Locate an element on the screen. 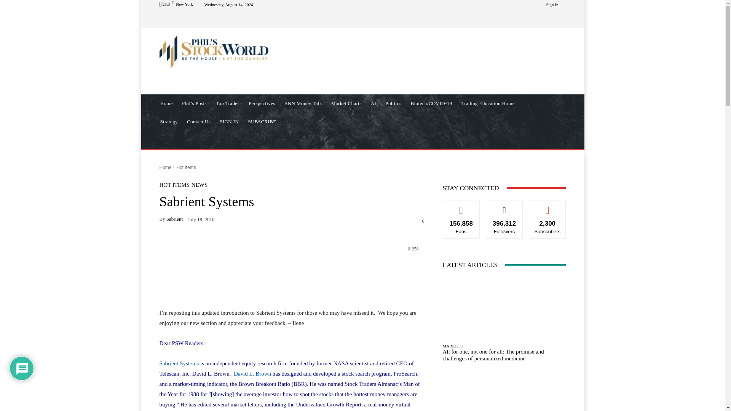 The width and height of the screenshot is (731, 411). SIGN IN is located at coordinates (229, 122).